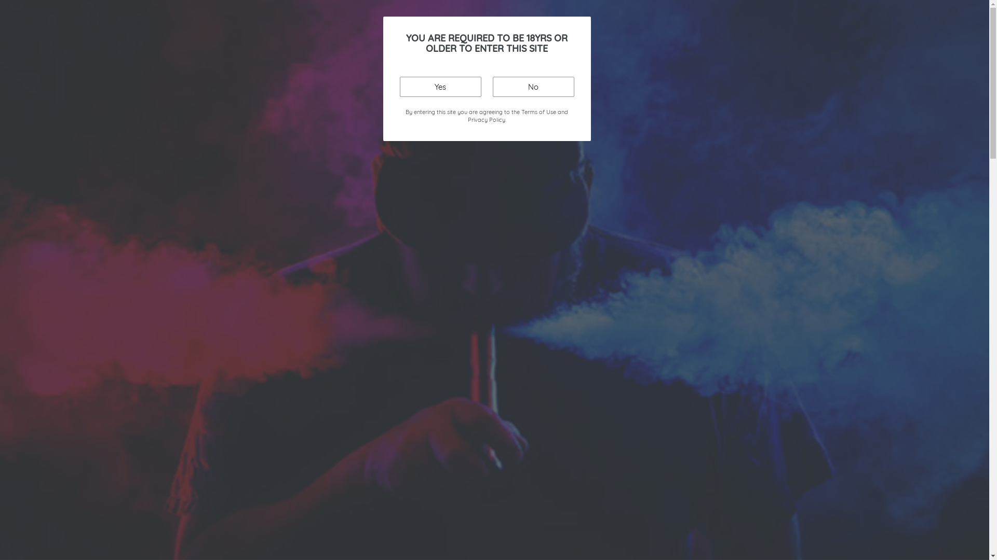 This screenshot has height=560, width=997. Describe the element at coordinates (692, 320) in the screenshot. I see `Green` at that location.